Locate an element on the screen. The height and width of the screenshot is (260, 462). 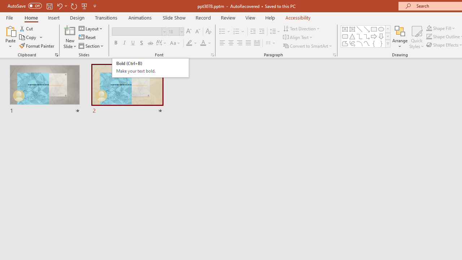
Arc is located at coordinates (359, 43).